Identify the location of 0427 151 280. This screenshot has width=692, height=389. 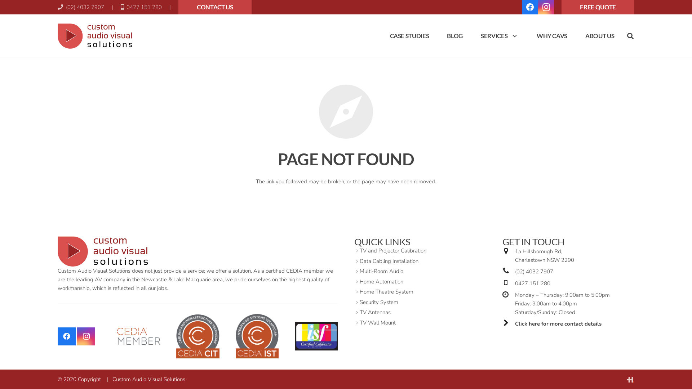
(141, 7).